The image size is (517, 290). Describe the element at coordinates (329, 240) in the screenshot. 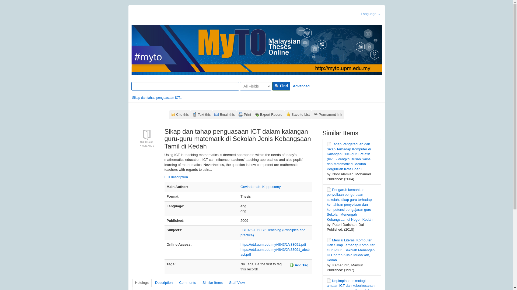

I see `Thesis` at that location.